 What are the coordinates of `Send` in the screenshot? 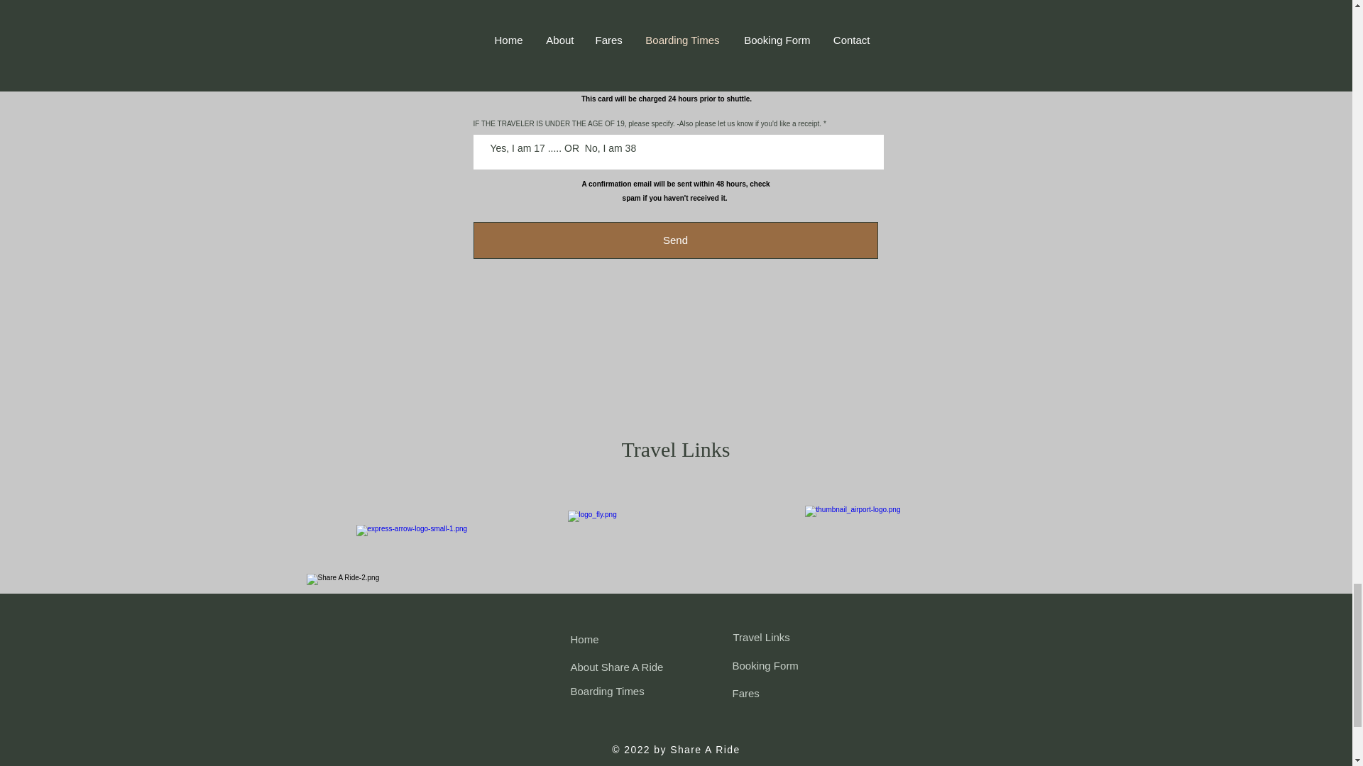 It's located at (675, 240).